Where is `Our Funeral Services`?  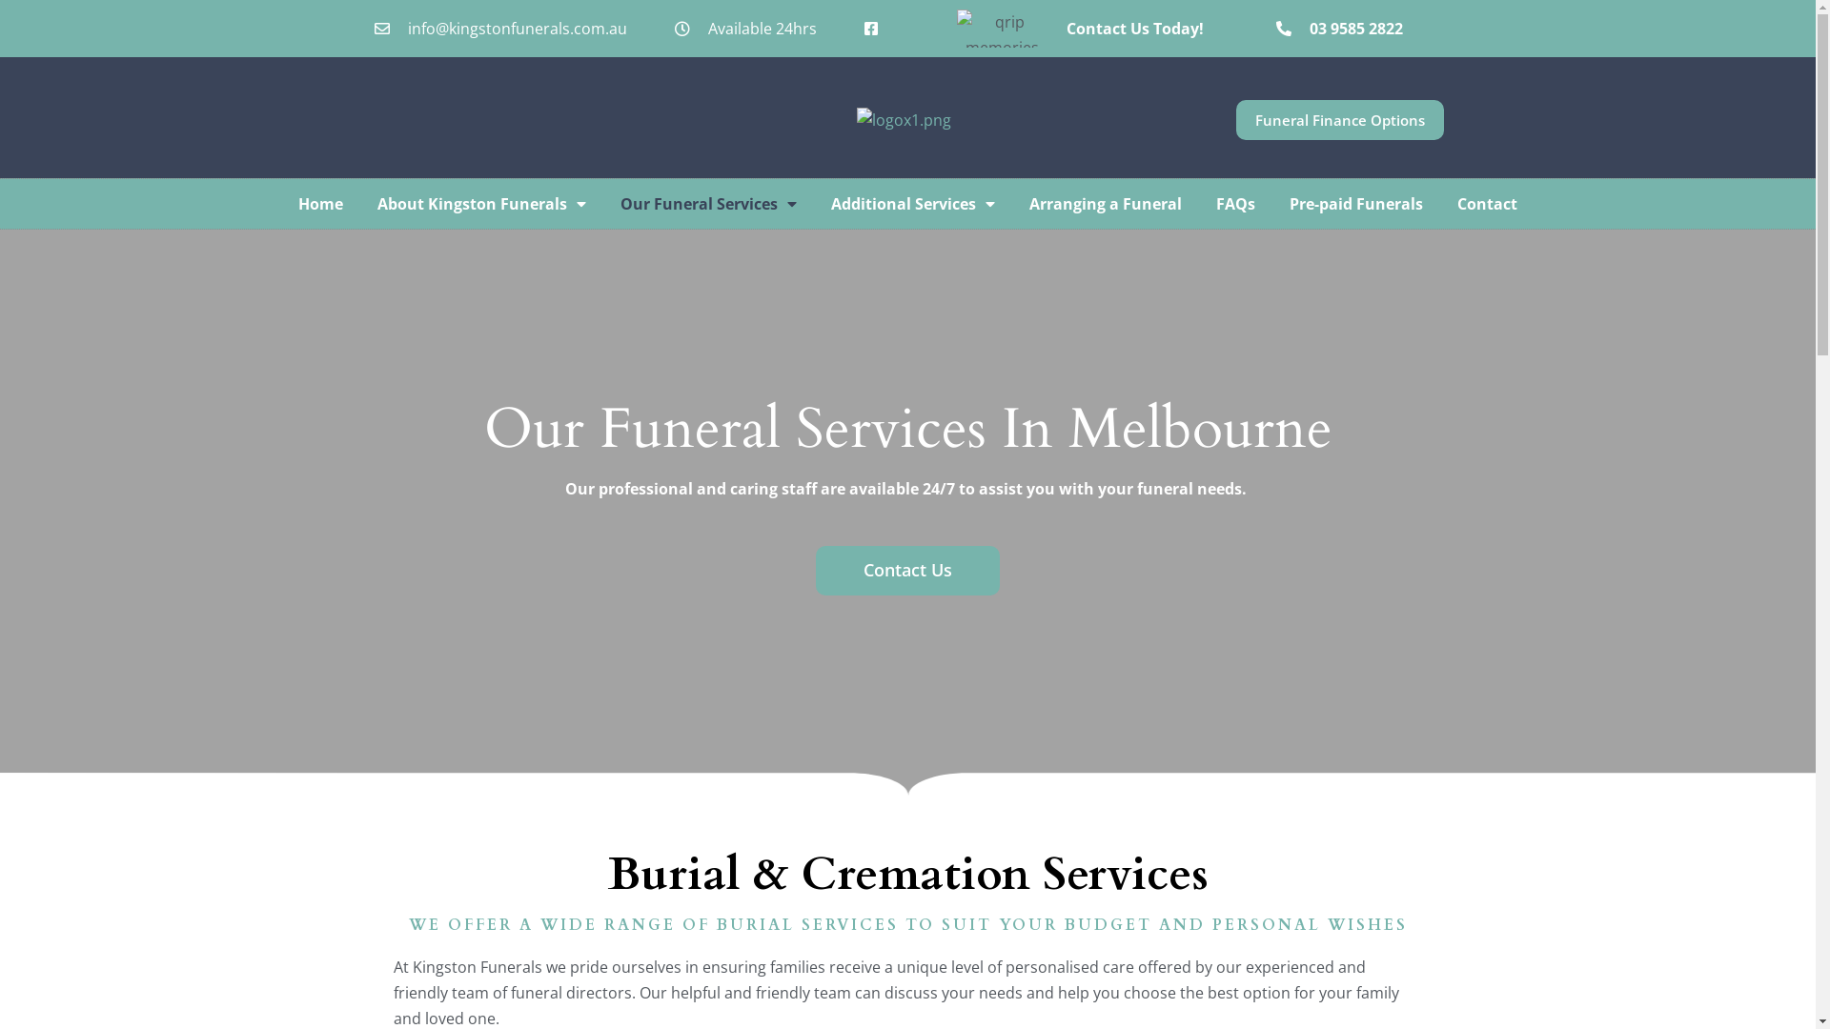
Our Funeral Services is located at coordinates (709, 204).